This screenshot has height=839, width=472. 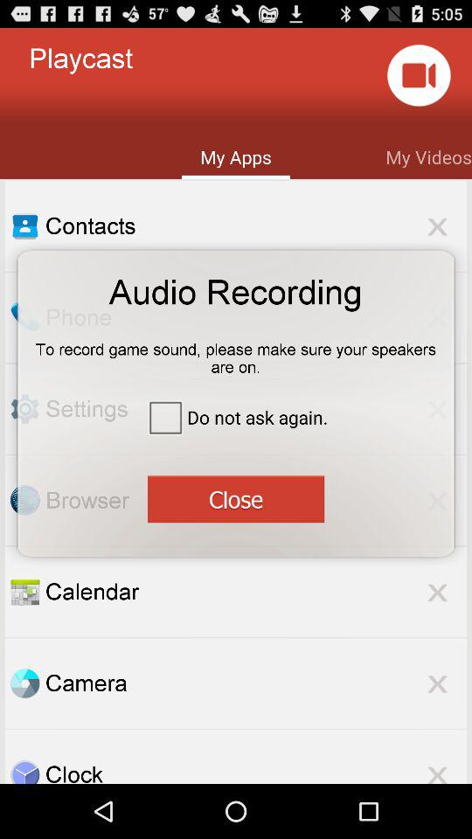 What do you see at coordinates (236, 352) in the screenshot?
I see `choose to record game item` at bounding box center [236, 352].